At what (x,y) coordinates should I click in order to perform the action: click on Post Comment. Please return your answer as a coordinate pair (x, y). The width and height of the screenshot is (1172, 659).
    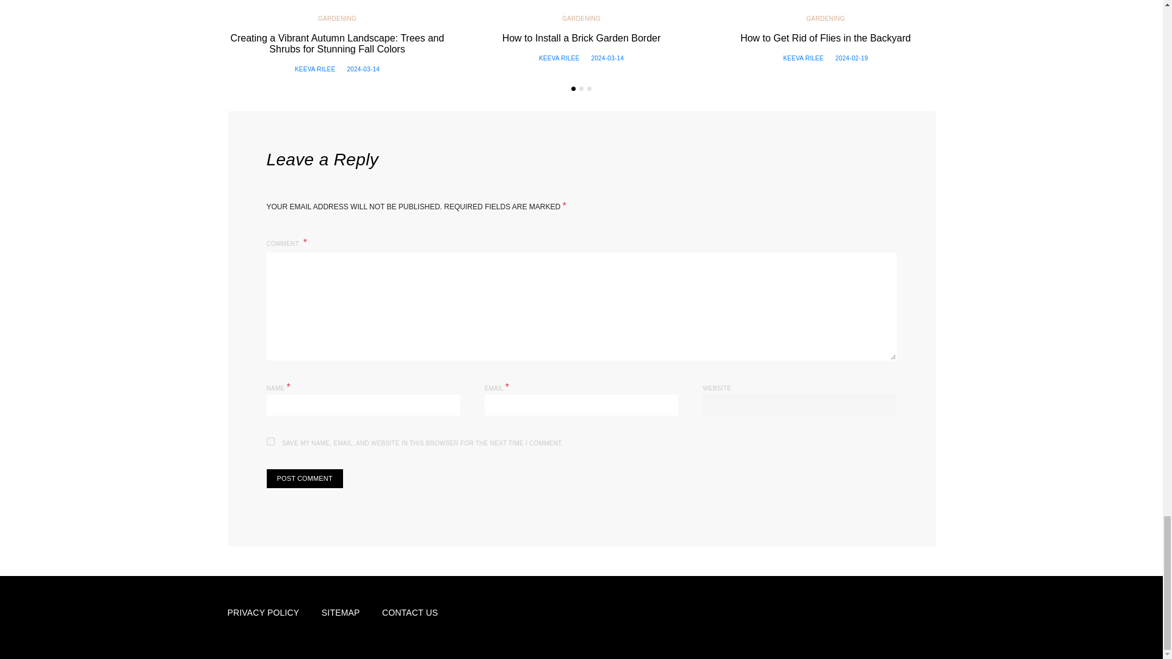
    Looking at the image, I should click on (304, 478).